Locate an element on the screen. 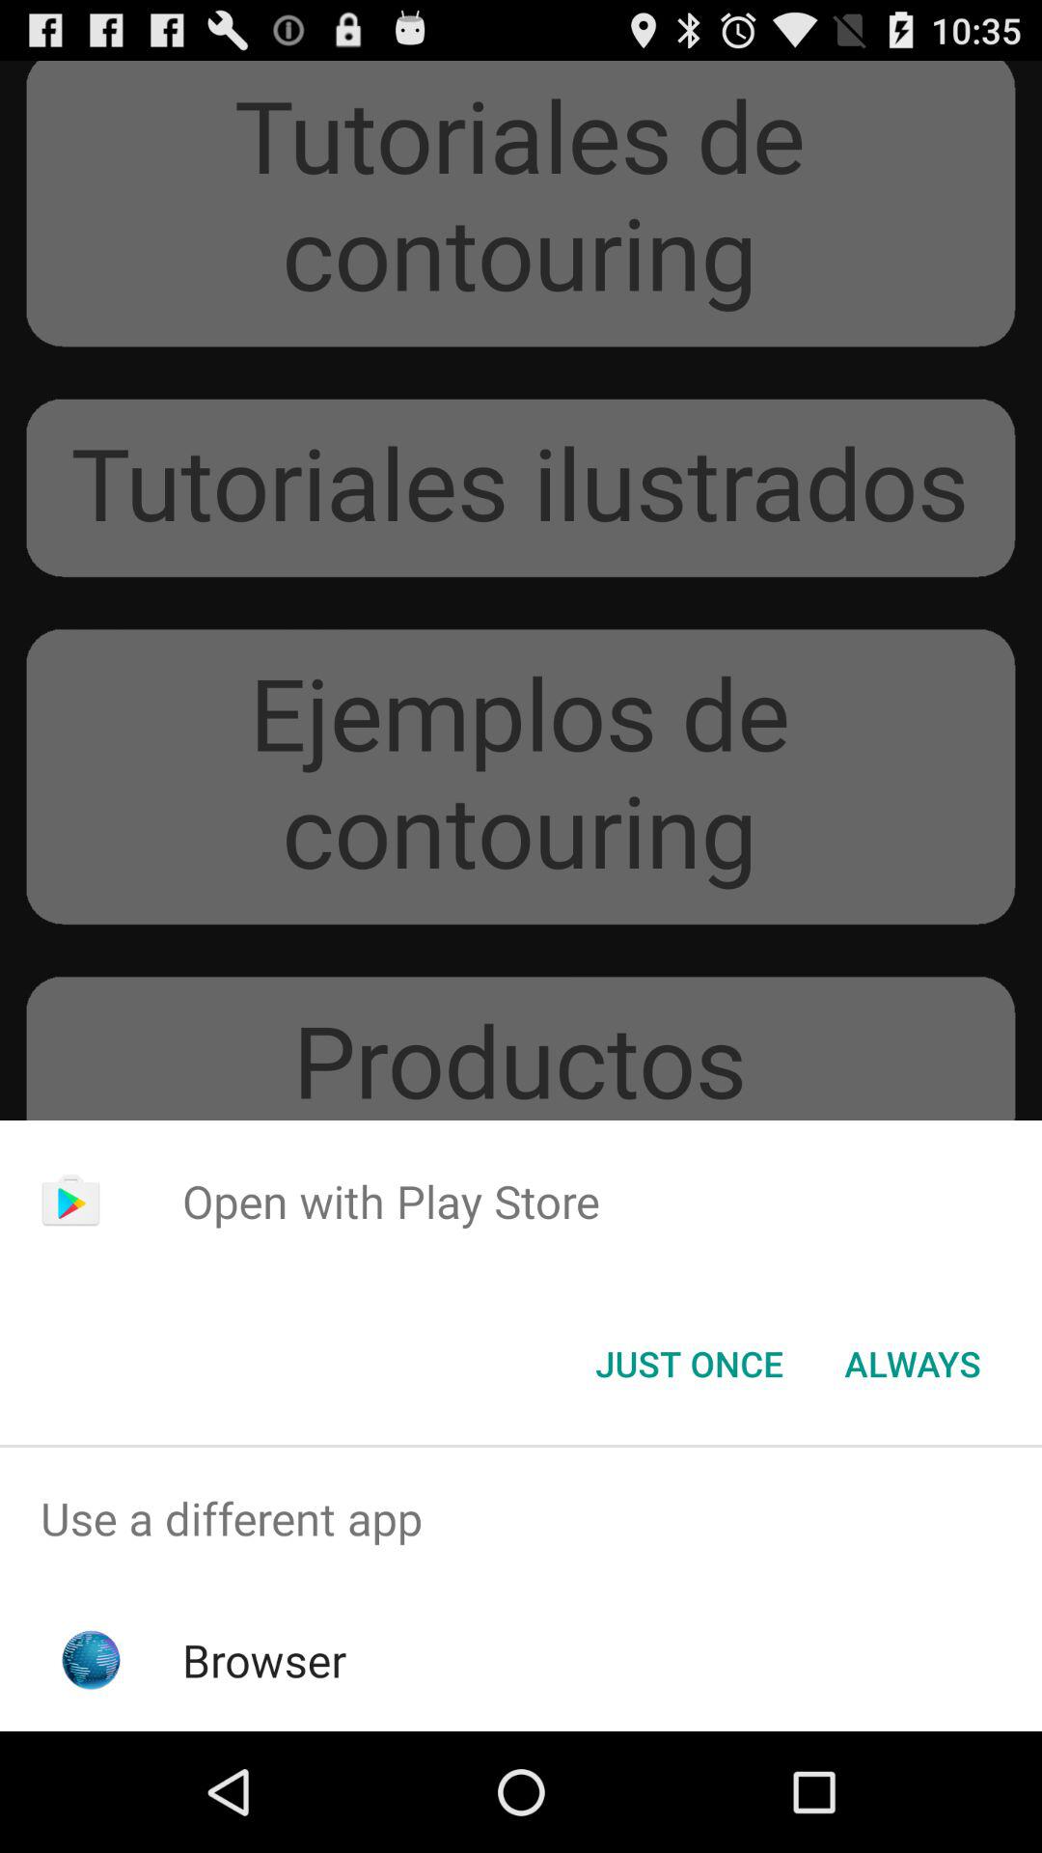 The height and width of the screenshot is (1853, 1042). tap the icon at the bottom right corner is located at coordinates (913, 1364).